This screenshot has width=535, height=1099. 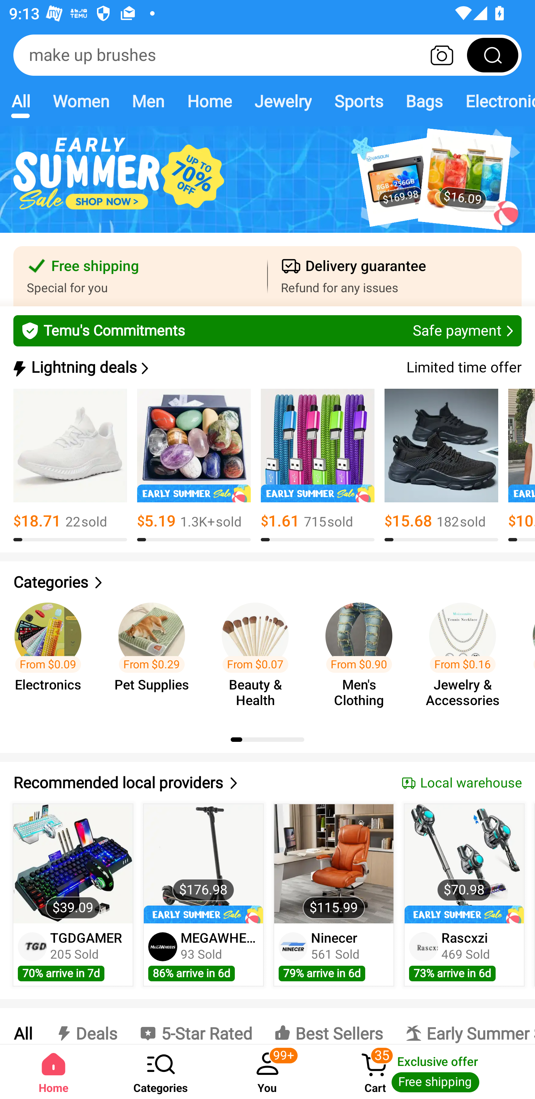 What do you see at coordinates (363, 656) in the screenshot?
I see `From $0.90 Men's Clothing` at bounding box center [363, 656].